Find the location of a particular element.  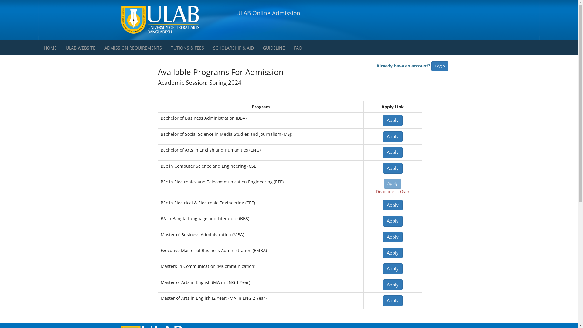

Apply is located at coordinates (393, 168).